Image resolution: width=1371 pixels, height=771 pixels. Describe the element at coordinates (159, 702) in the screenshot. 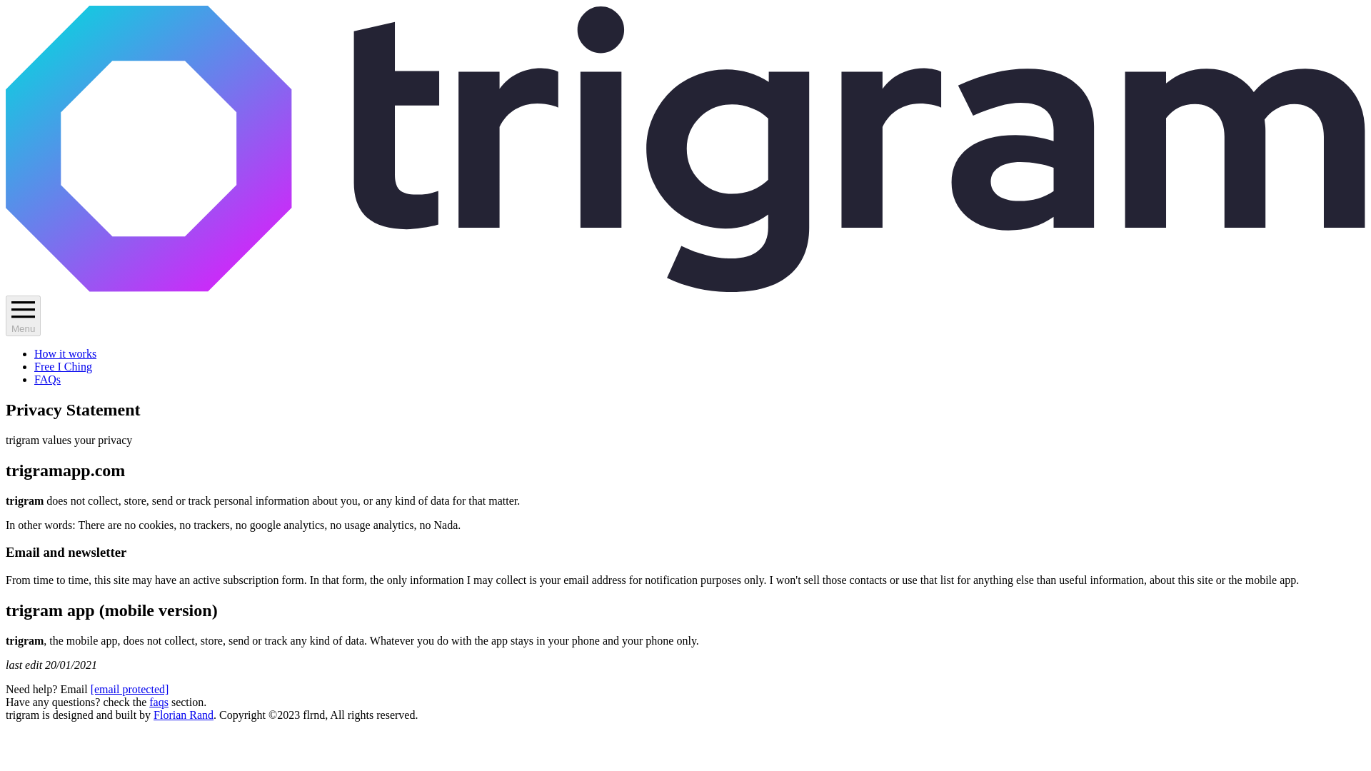

I see `faqs` at that location.